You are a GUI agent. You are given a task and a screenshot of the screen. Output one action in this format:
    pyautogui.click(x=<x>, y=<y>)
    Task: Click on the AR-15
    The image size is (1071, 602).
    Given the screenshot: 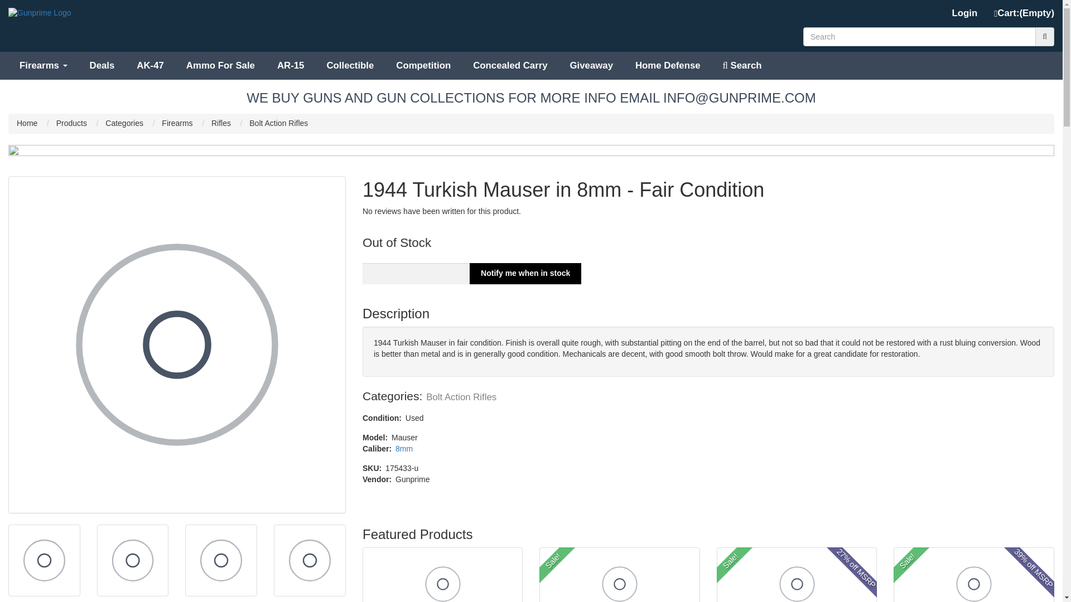 What is the action you would take?
    pyautogui.click(x=291, y=65)
    